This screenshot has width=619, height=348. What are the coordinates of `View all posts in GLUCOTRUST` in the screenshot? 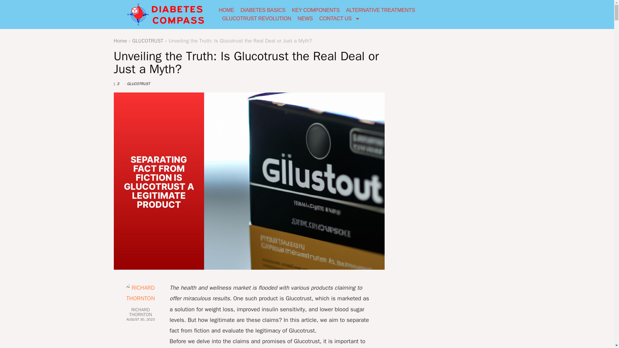 It's located at (138, 83).